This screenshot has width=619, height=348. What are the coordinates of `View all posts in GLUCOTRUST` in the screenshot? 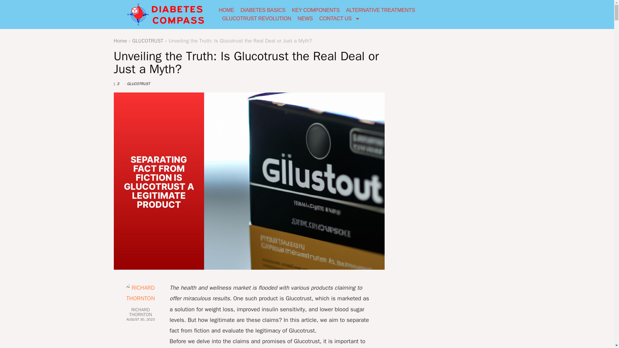 It's located at (138, 83).